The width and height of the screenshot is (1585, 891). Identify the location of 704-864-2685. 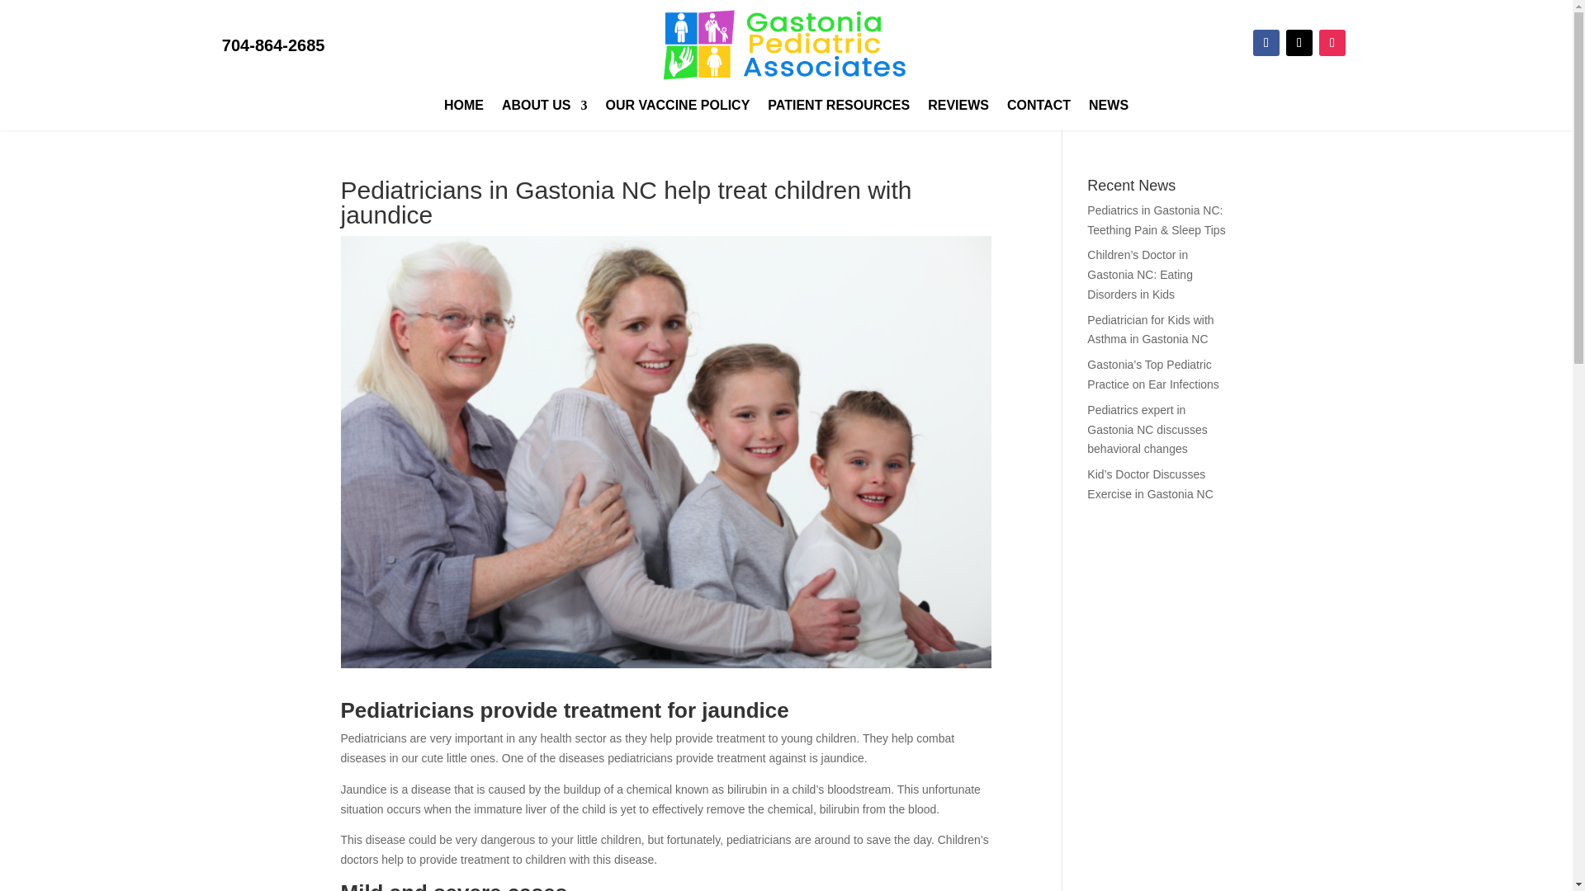
(272, 45).